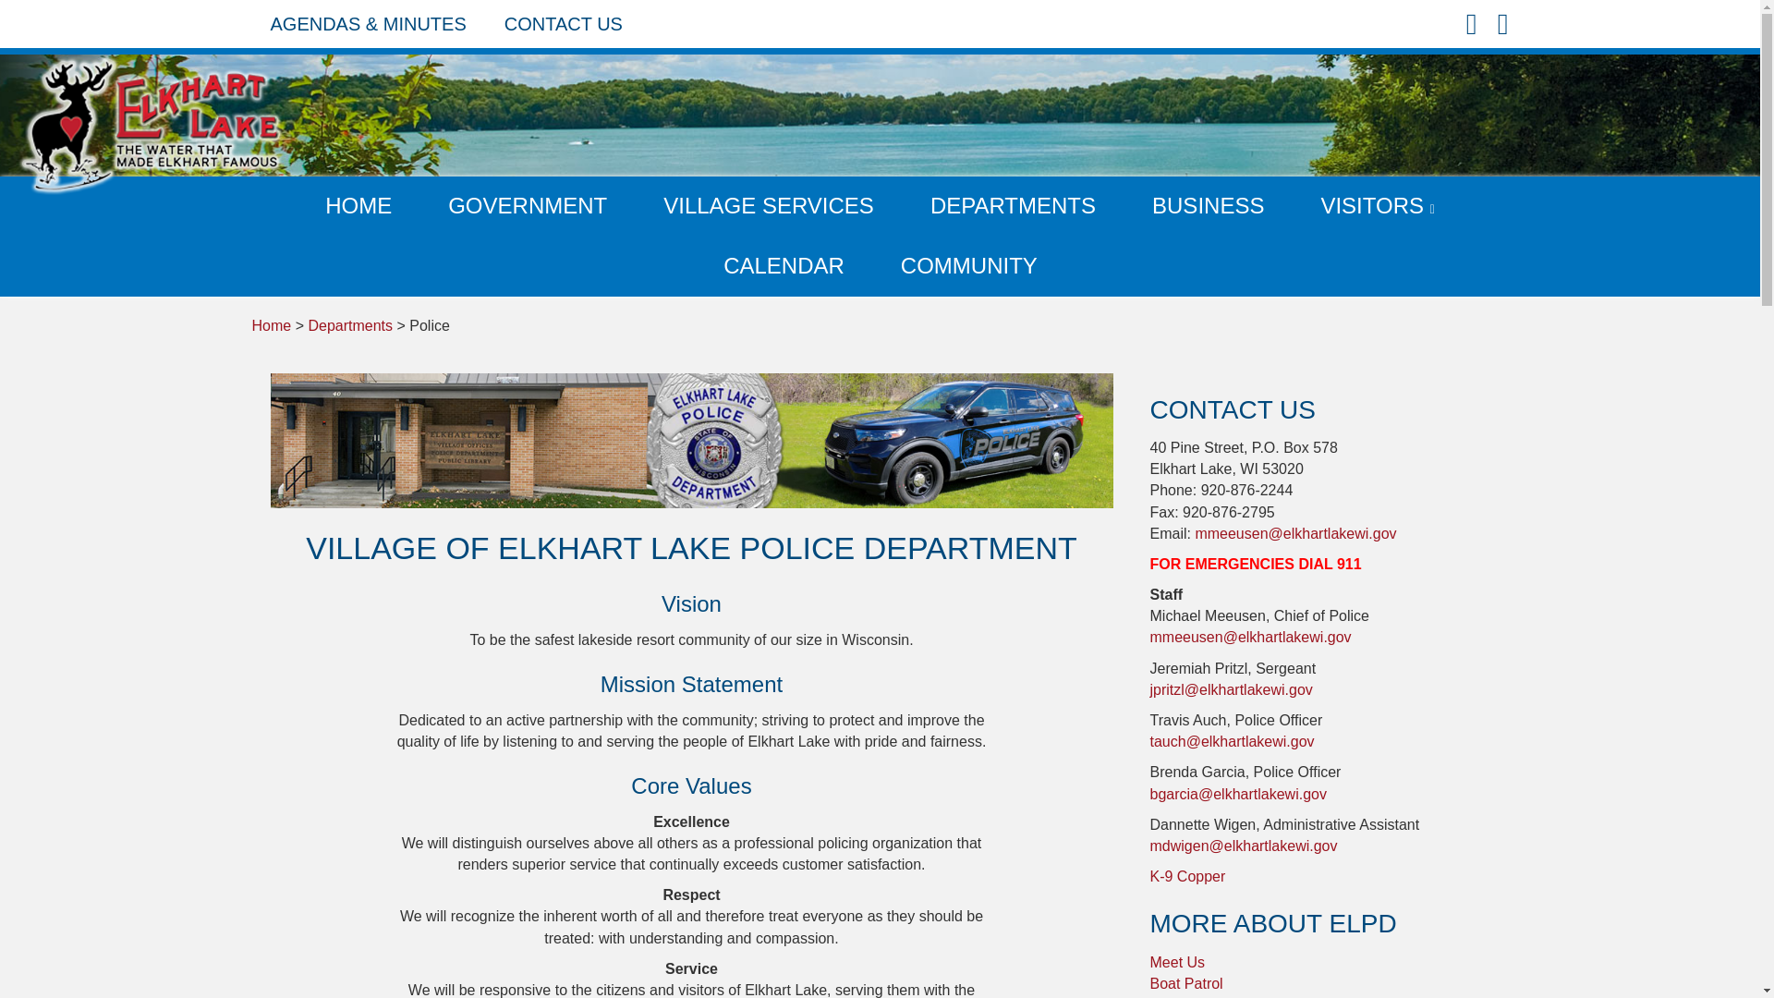 The image size is (1774, 998). What do you see at coordinates (358, 206) in the screenshot?
I see `HOME` at bounding box center [358, 206].